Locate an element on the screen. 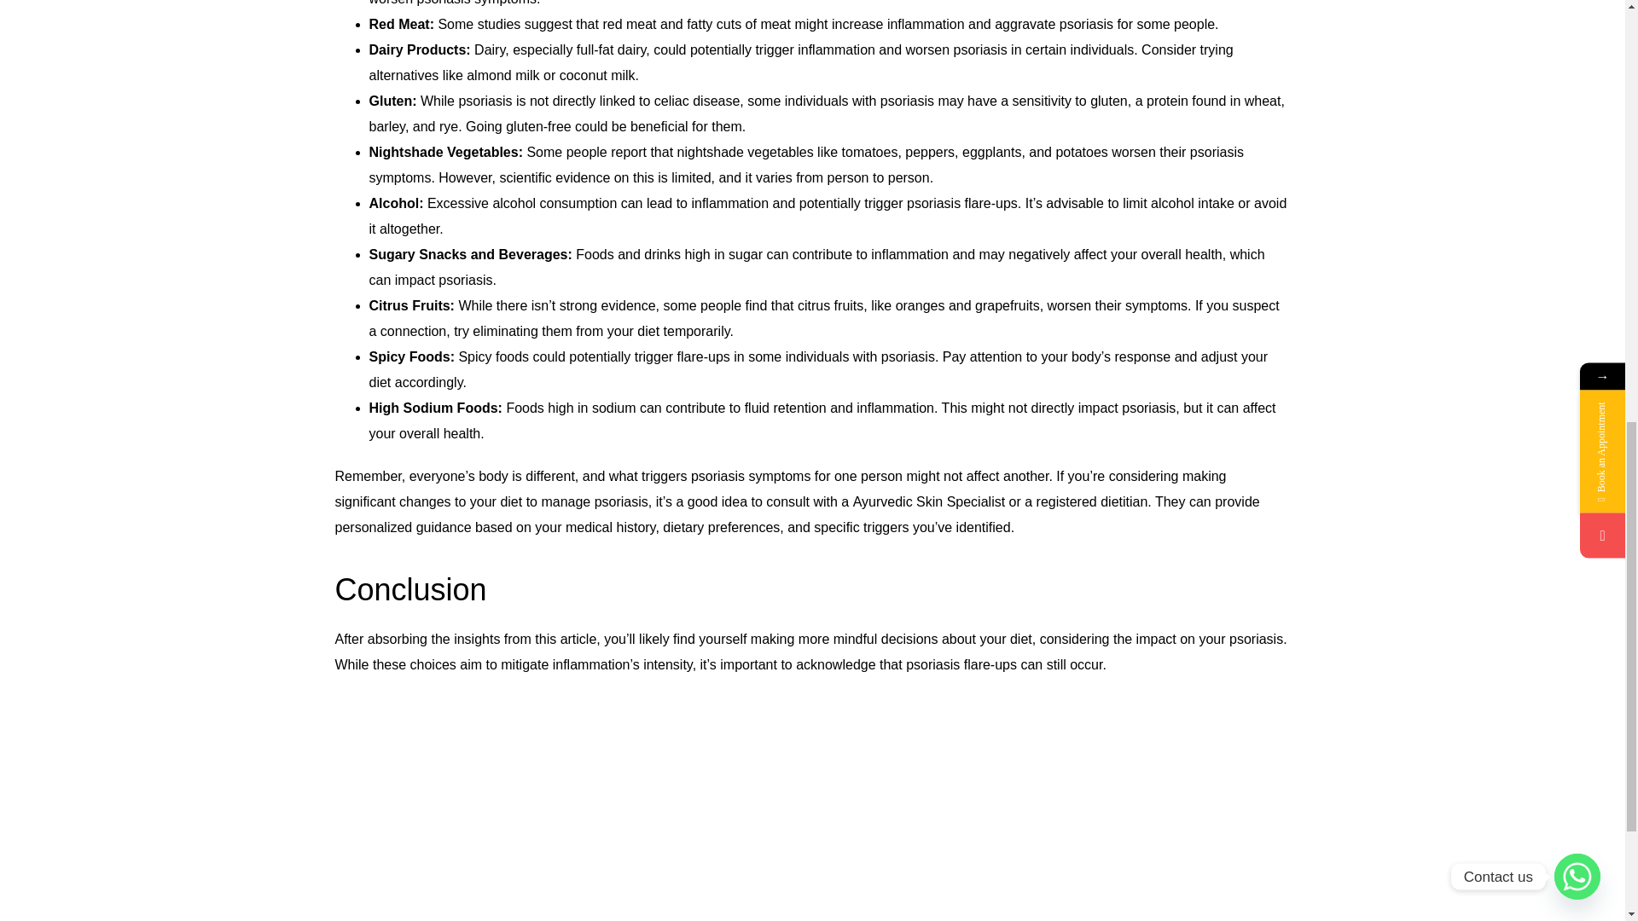 This screenshot has width=1638, height=921. psoriasis symptoms is located at coordinates (751, 476).